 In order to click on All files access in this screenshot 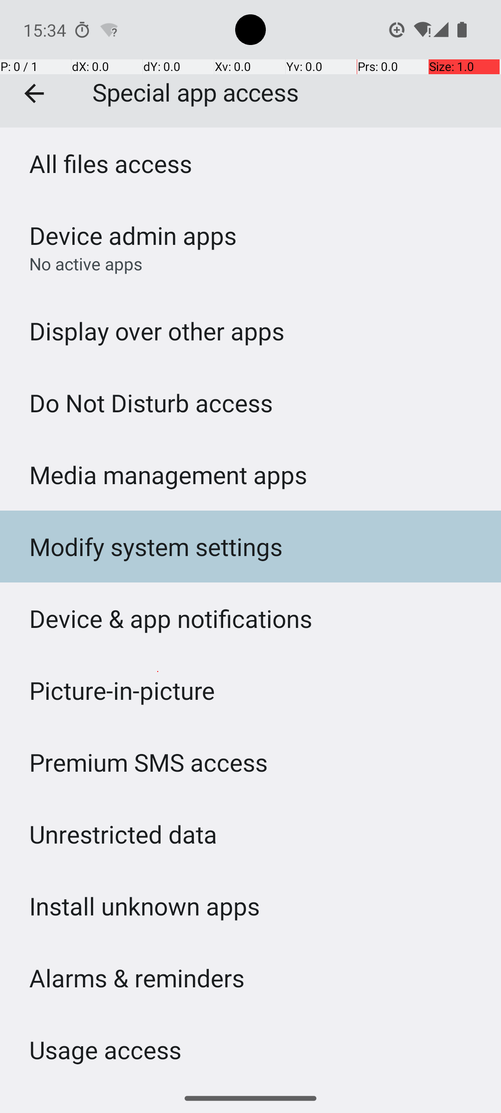, I will do `click(110, 163)`.